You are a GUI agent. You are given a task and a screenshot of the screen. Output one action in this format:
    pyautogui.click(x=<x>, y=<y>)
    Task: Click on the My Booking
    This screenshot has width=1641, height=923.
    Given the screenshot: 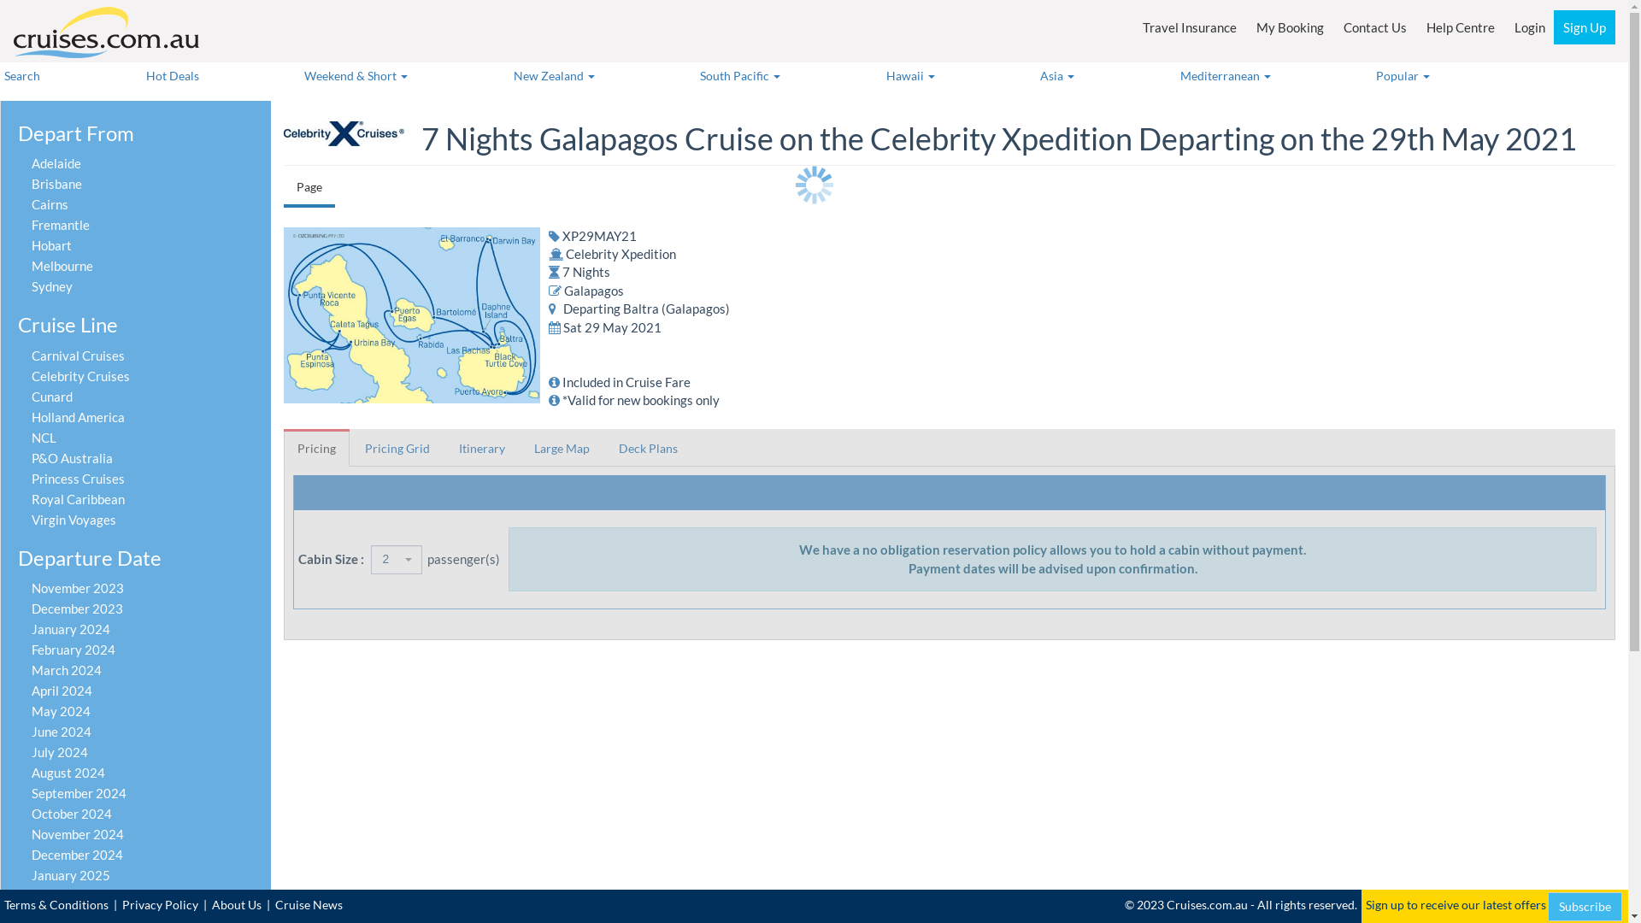 What is the action you would take?
    pyautogui.click(x=1291, y=27)
    